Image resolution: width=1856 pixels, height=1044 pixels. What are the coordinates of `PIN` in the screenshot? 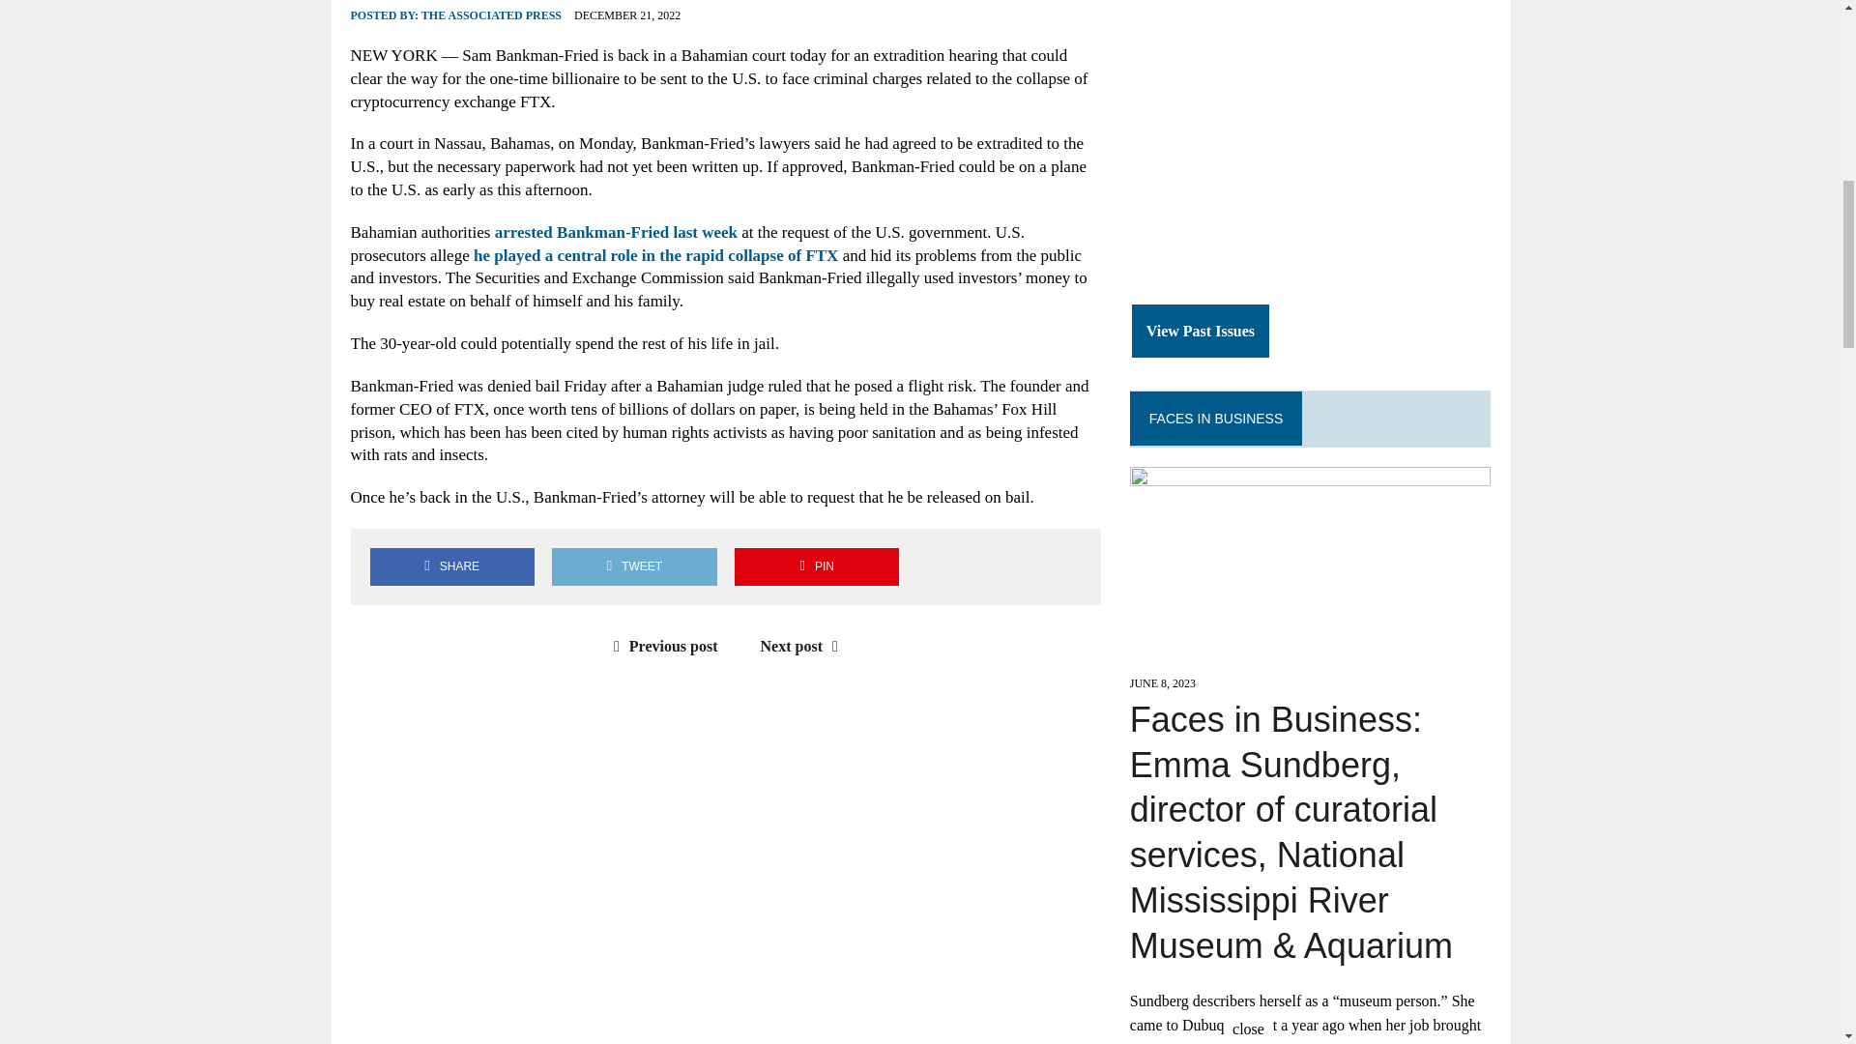 It's located at (816, 566).